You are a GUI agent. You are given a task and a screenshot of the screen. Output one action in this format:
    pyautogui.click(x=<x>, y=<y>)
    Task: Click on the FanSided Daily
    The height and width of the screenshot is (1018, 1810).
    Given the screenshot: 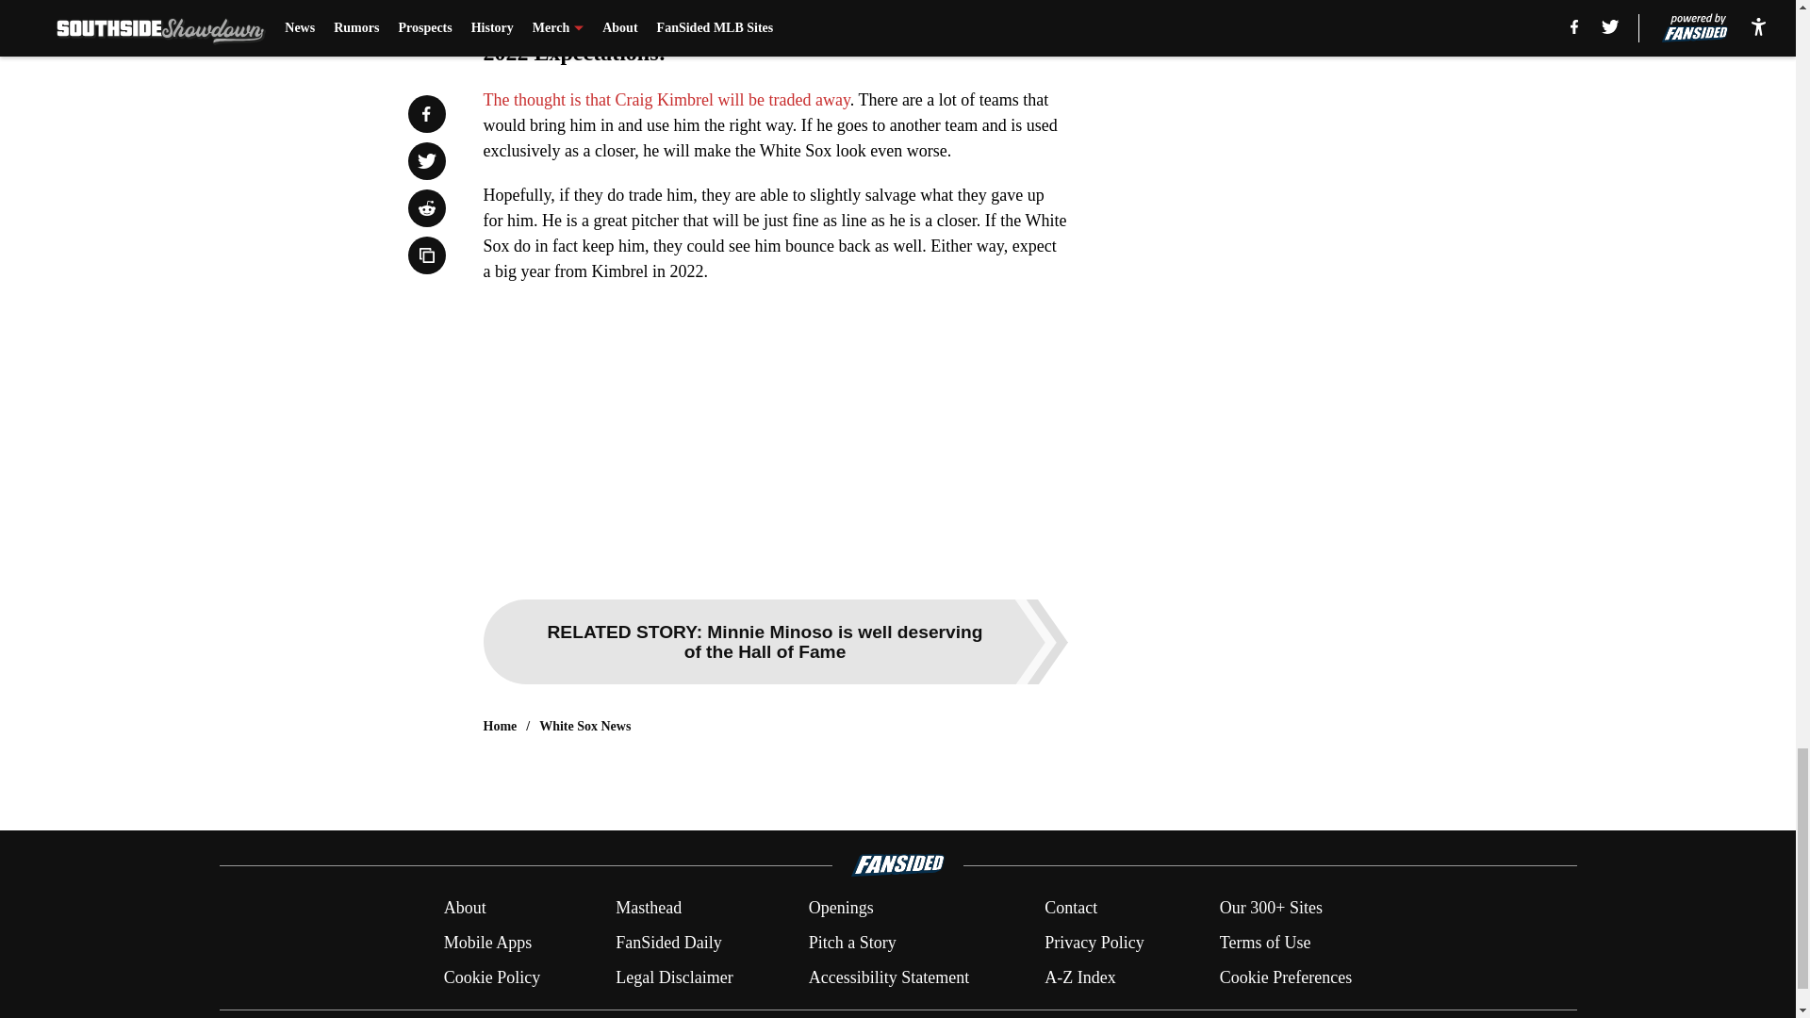 What is the action you would take?
    pyautogui.click(x=668, y=943)
    